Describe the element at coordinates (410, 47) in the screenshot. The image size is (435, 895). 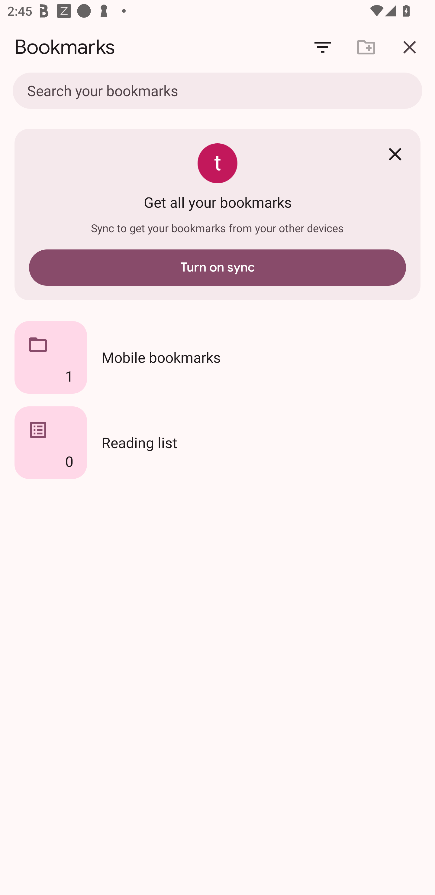
I see `Close dialog` at that location.